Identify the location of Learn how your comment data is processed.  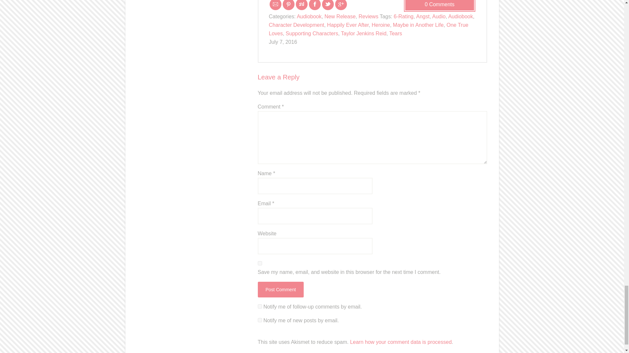
(400, 342).